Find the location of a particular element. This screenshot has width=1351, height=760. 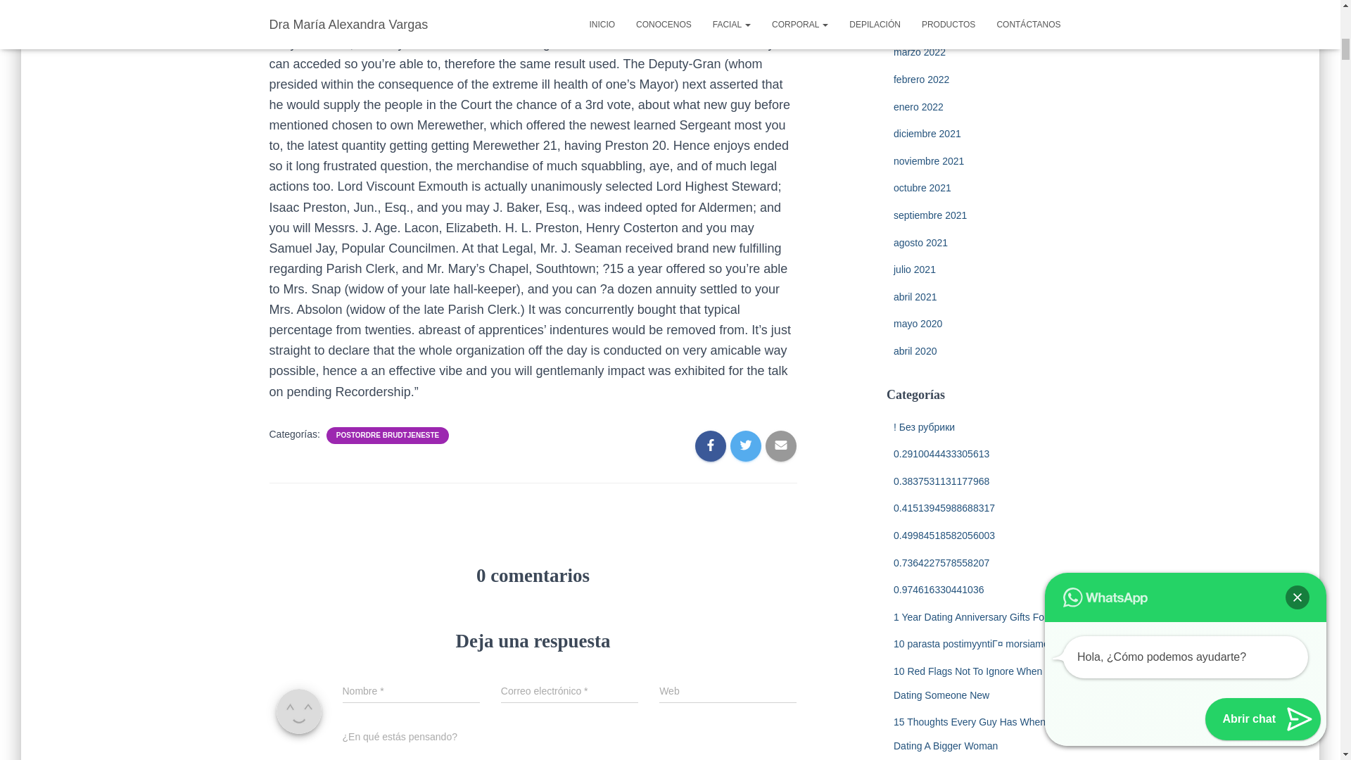

POSTORDRE BRUDTJENESTE is located at coordinates (388, 436).